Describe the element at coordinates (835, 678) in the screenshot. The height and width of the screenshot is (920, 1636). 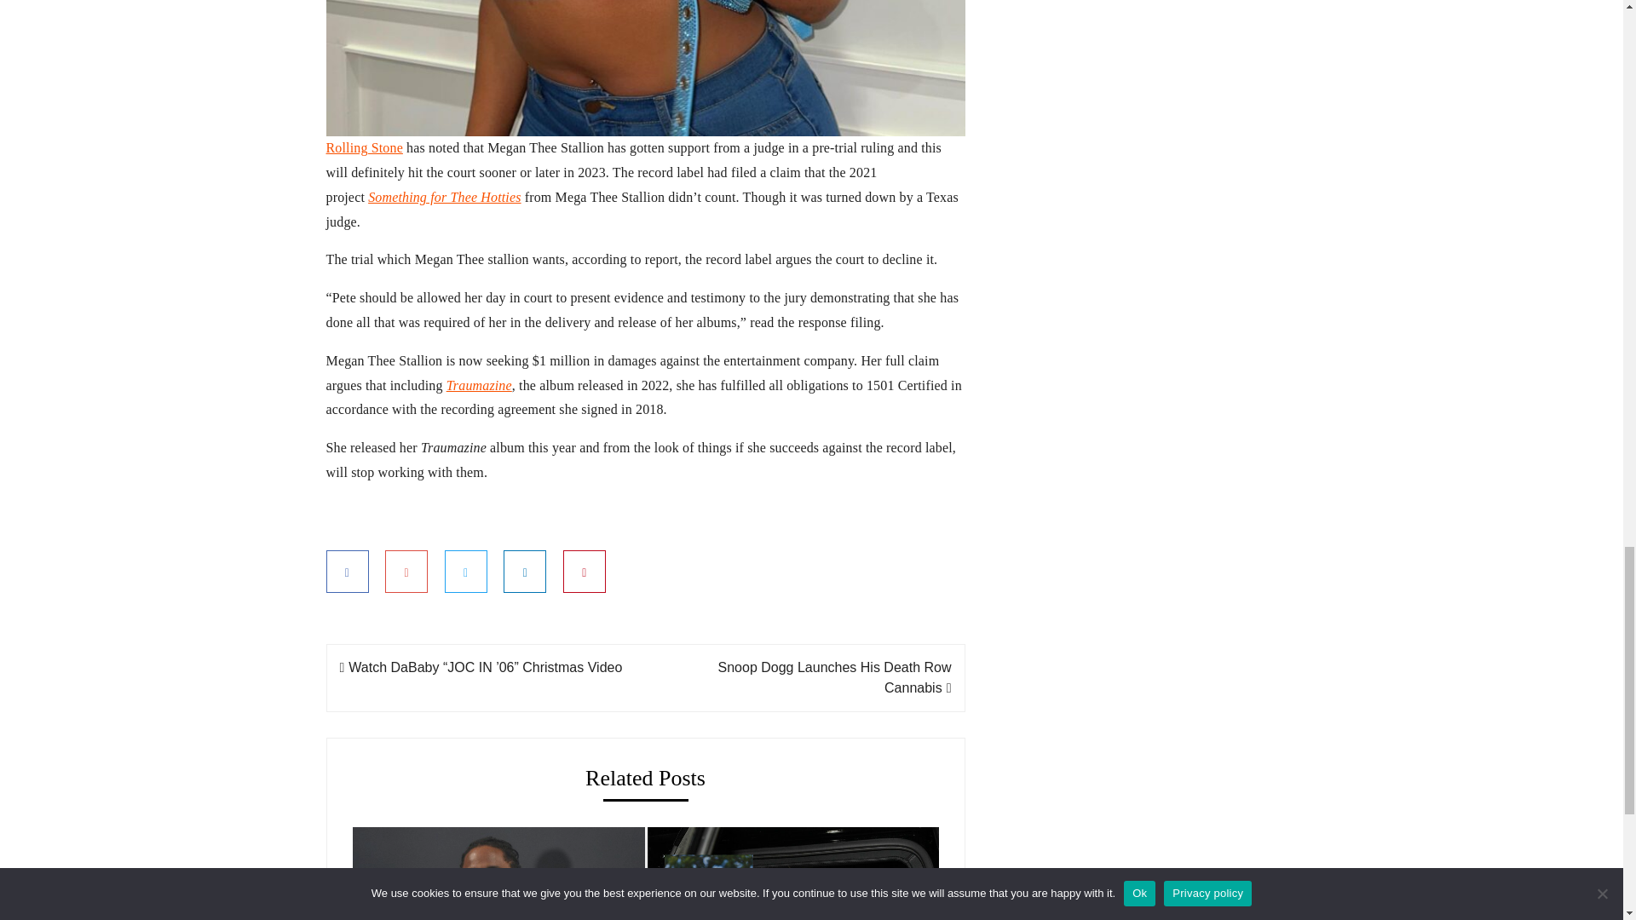
I see `Snoop Dogg Launches His Death Row Cannabis` at that location.